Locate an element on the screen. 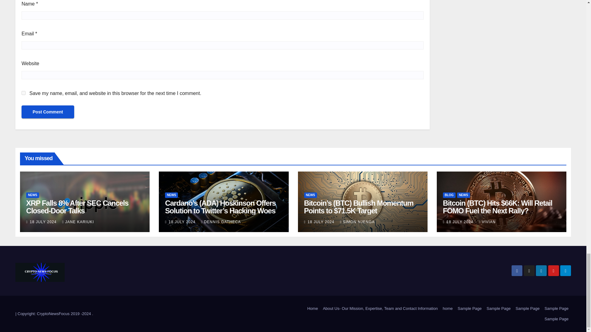 Image resolution: width=591 pixels, height=332 pixels. yes is located at coordinates (23, 93).